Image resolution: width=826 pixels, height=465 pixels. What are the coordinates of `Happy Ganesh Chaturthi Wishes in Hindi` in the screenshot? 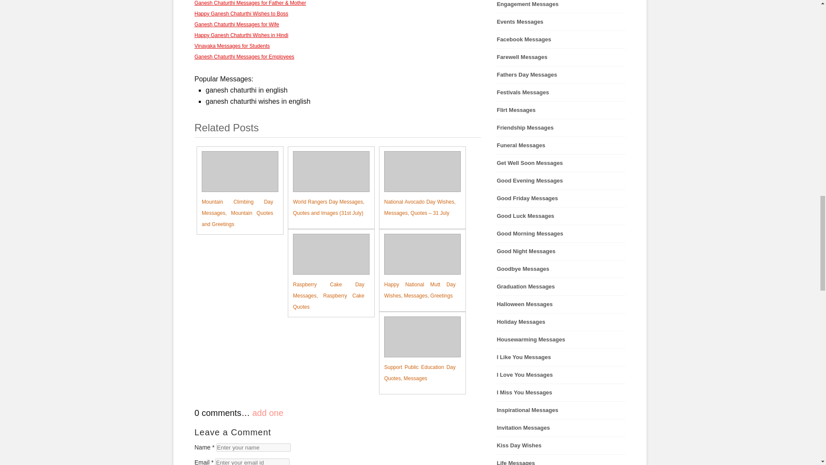 It's located at (241, 35).